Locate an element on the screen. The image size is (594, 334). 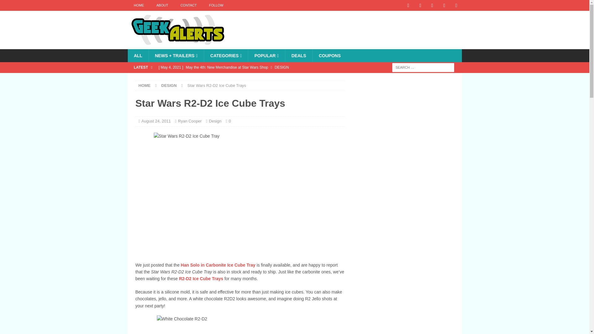
CONTACT is located at coordinates (188, 5).